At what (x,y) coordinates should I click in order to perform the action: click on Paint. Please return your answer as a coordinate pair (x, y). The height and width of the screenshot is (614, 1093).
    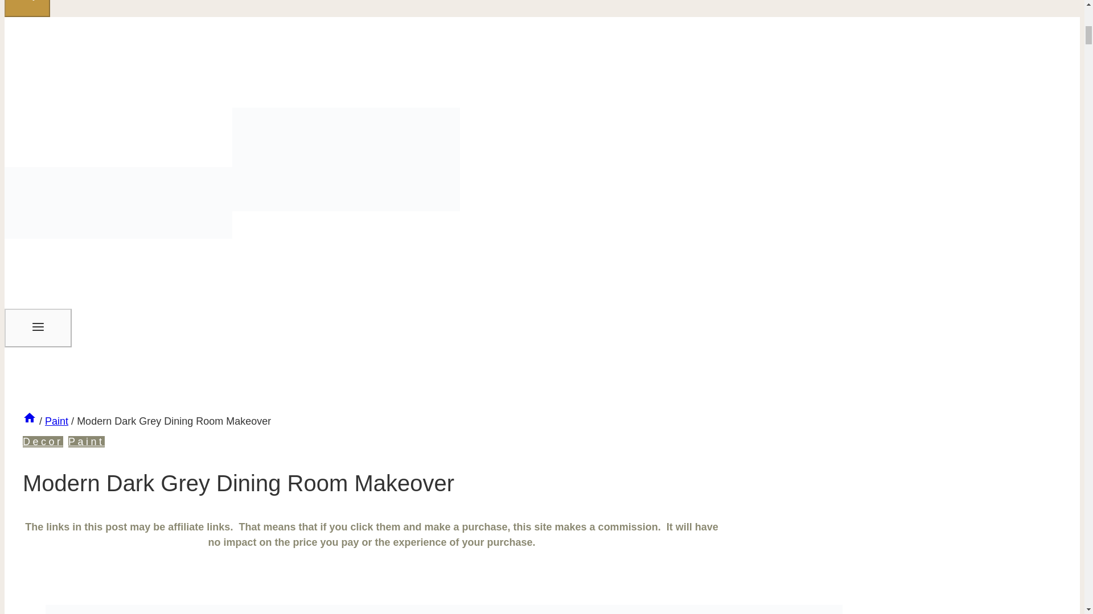
    Looking at the image, I should click on (56, 421).